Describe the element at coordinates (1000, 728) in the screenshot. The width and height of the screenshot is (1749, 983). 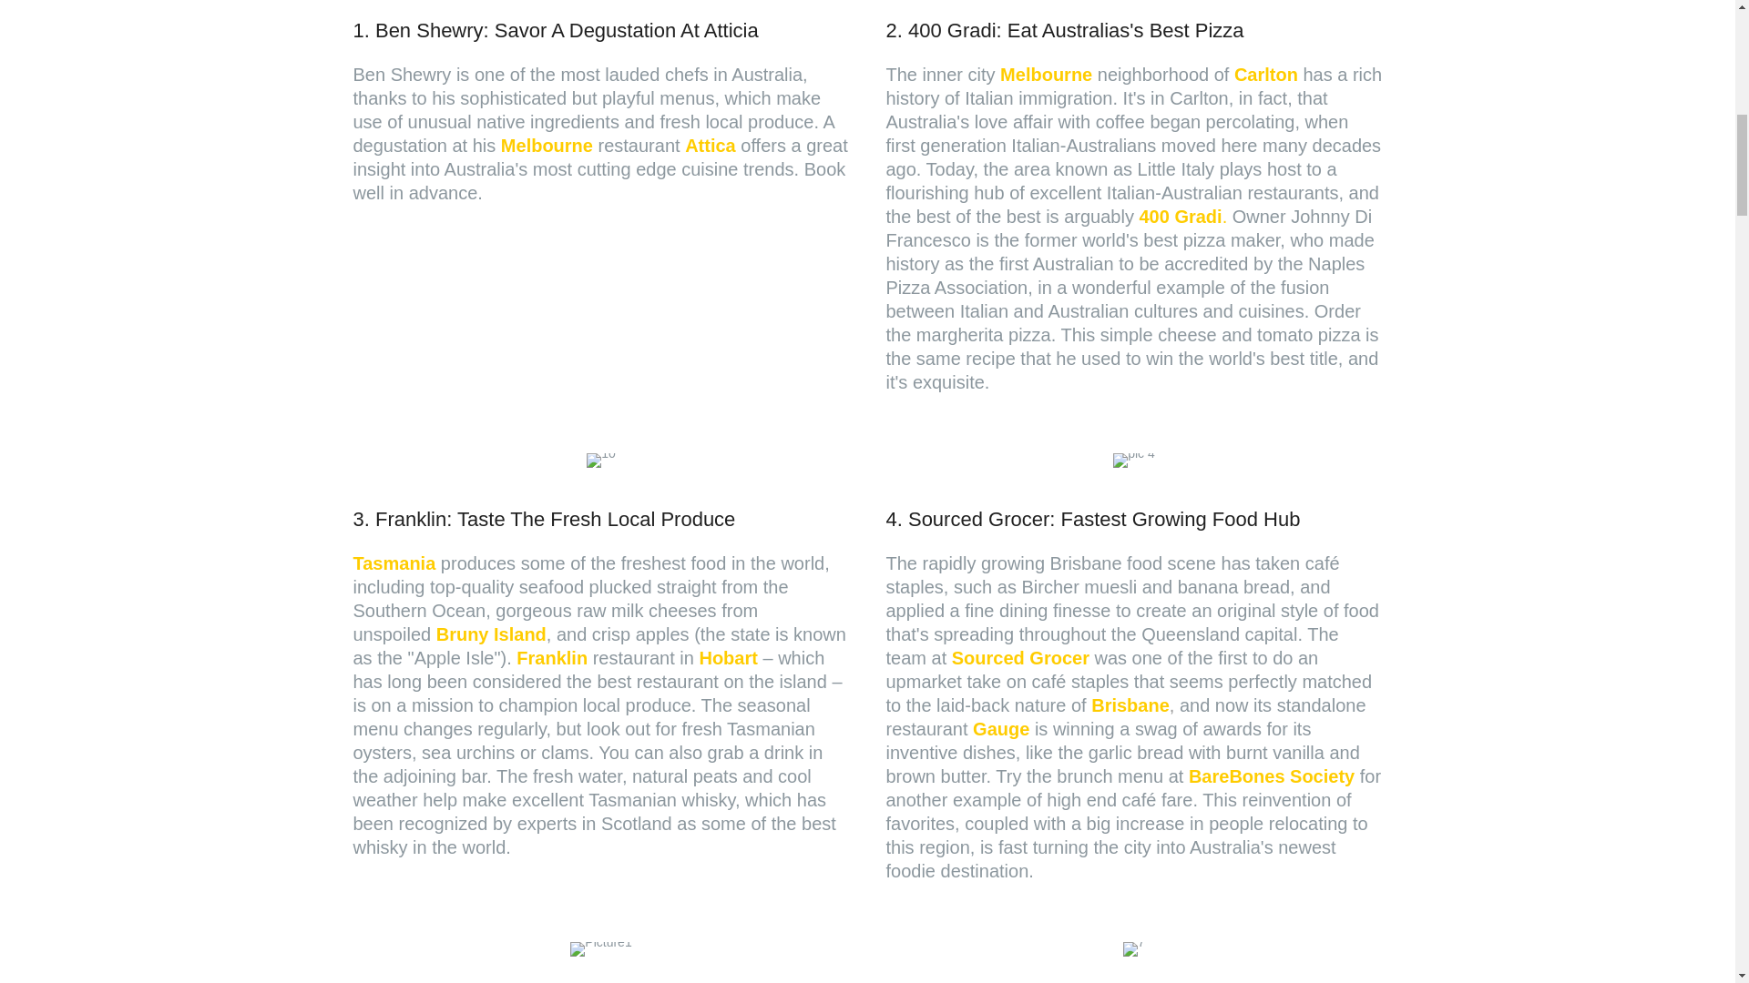
I see `Gauge` at that location.